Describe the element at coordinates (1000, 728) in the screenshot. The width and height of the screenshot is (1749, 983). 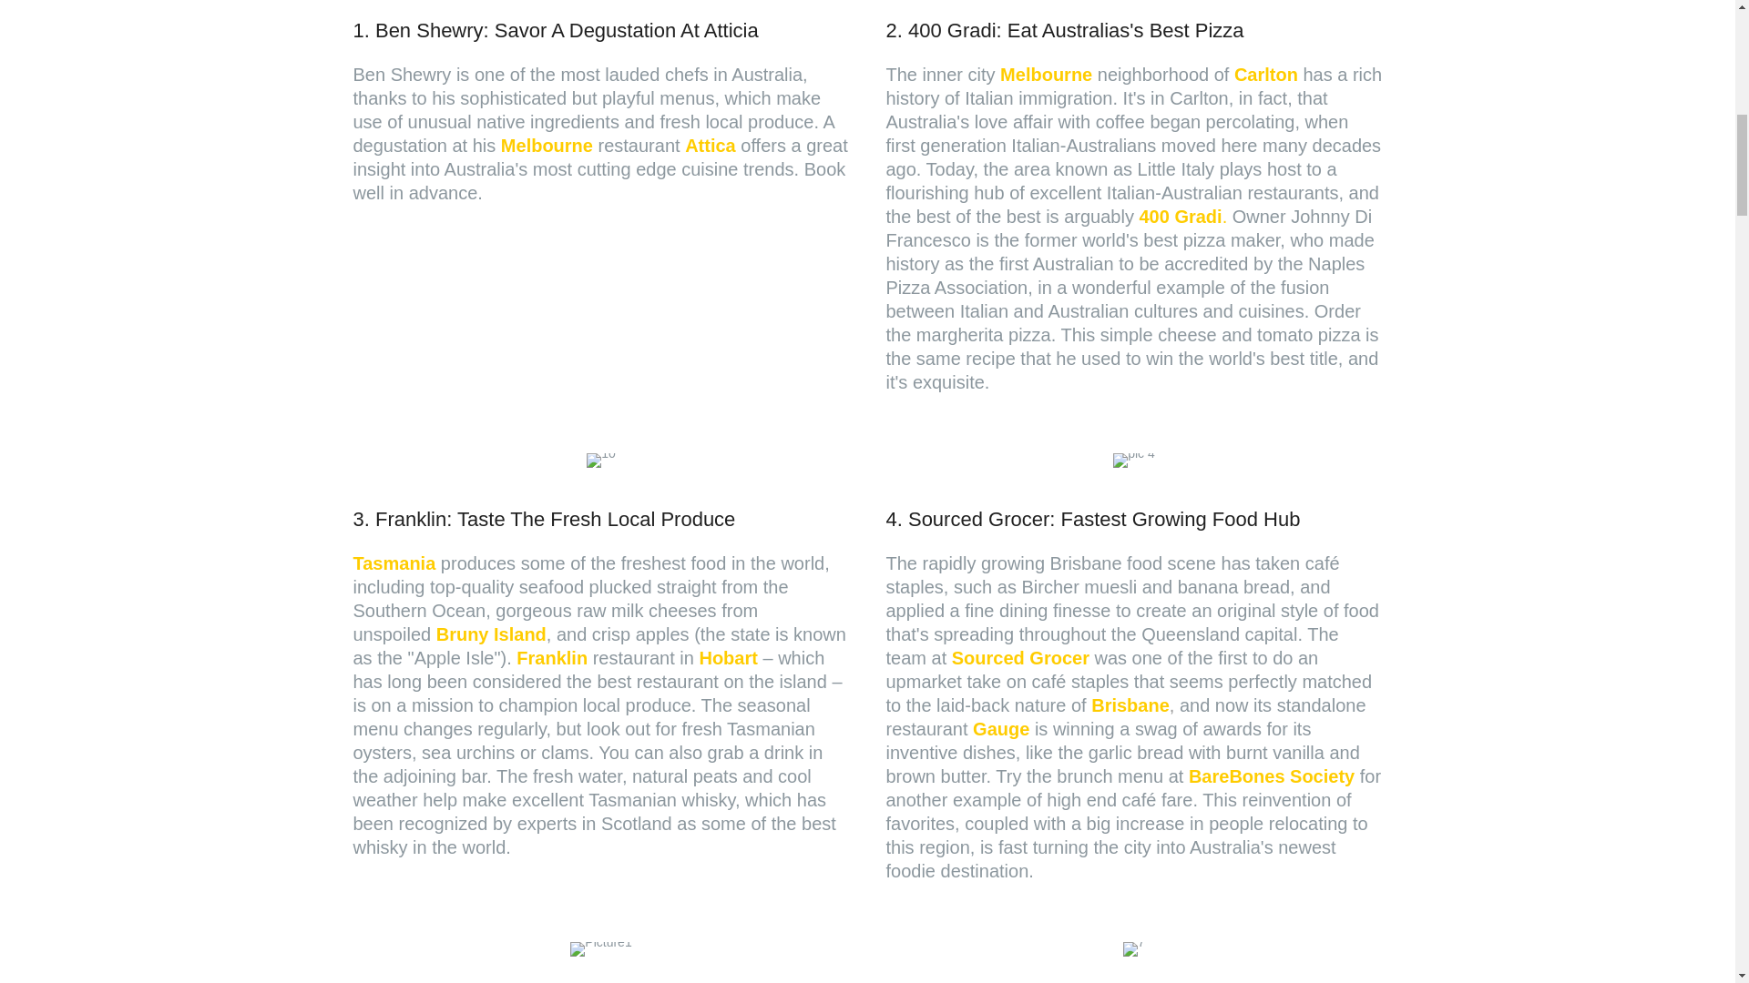
I see `Gauge` at that location.